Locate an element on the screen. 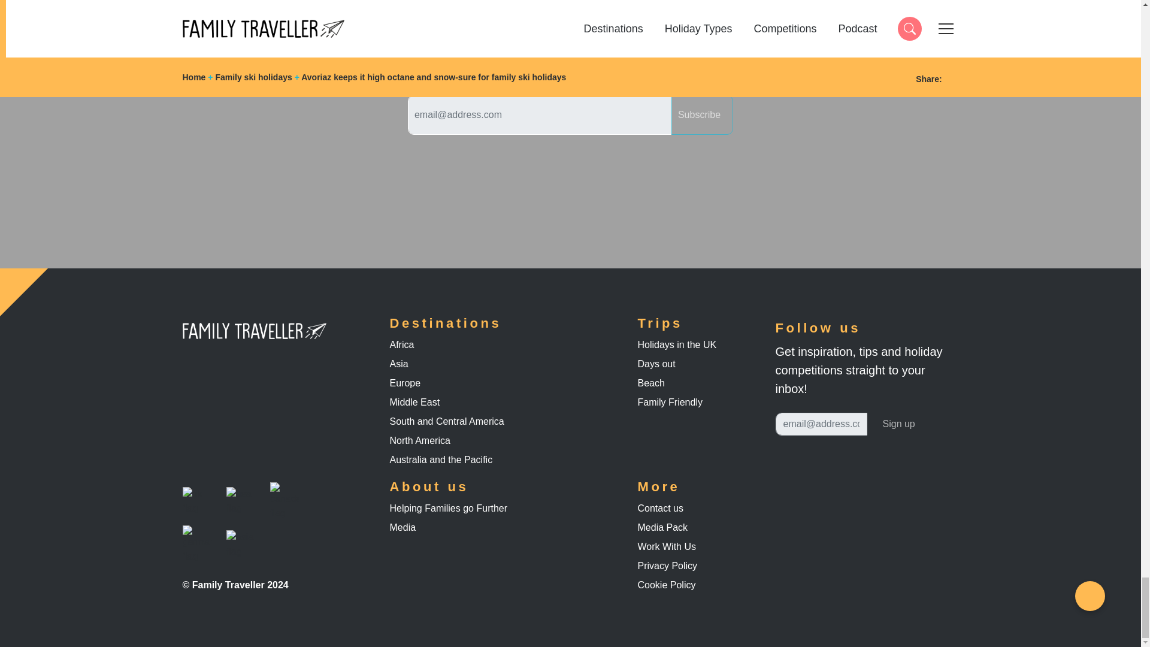 The image size is (1150, 647). Subscribe is located at coordinates (702, 114).